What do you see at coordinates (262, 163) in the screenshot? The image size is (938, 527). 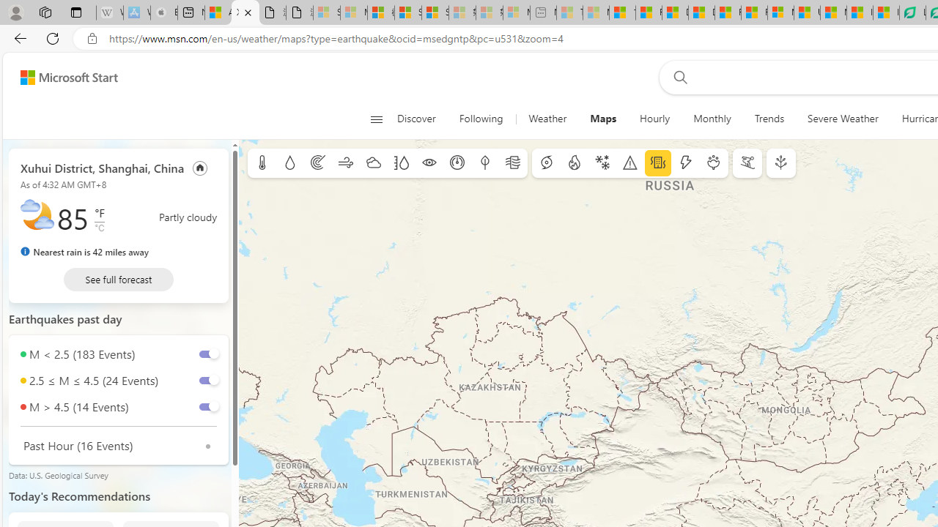 I see `Temperature` at bounding box center [262, 163].